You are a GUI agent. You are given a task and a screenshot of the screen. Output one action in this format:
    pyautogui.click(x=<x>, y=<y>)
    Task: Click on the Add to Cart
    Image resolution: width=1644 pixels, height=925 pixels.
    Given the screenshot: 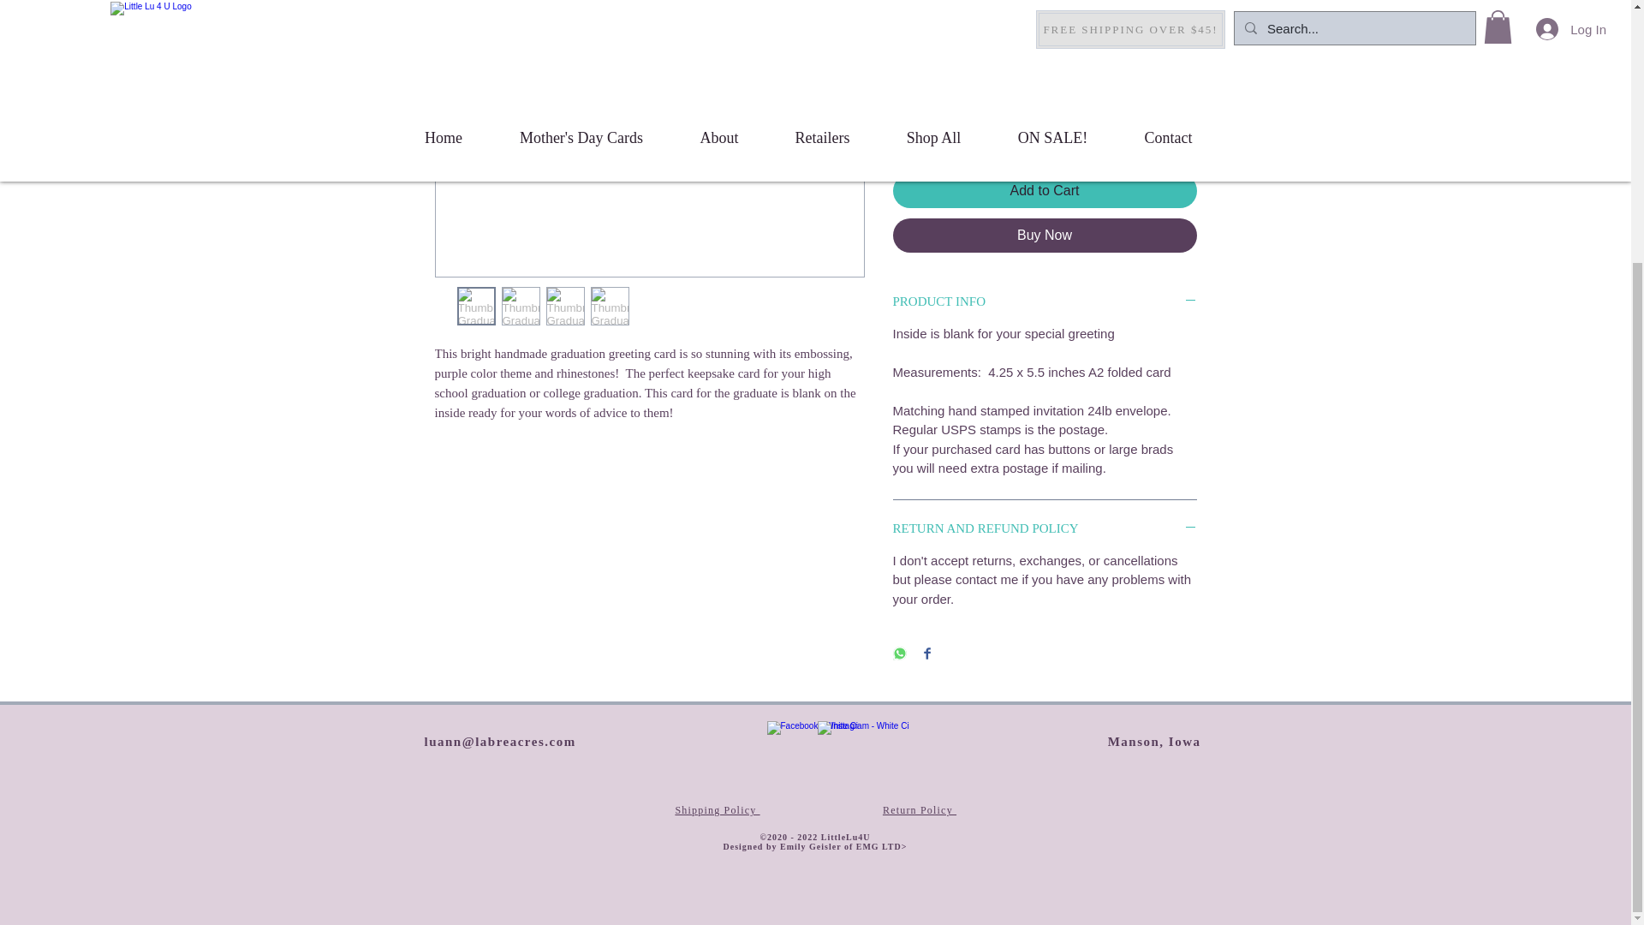 What is the action you would take?
    pyautogui.click(x=1045, y=191)
    